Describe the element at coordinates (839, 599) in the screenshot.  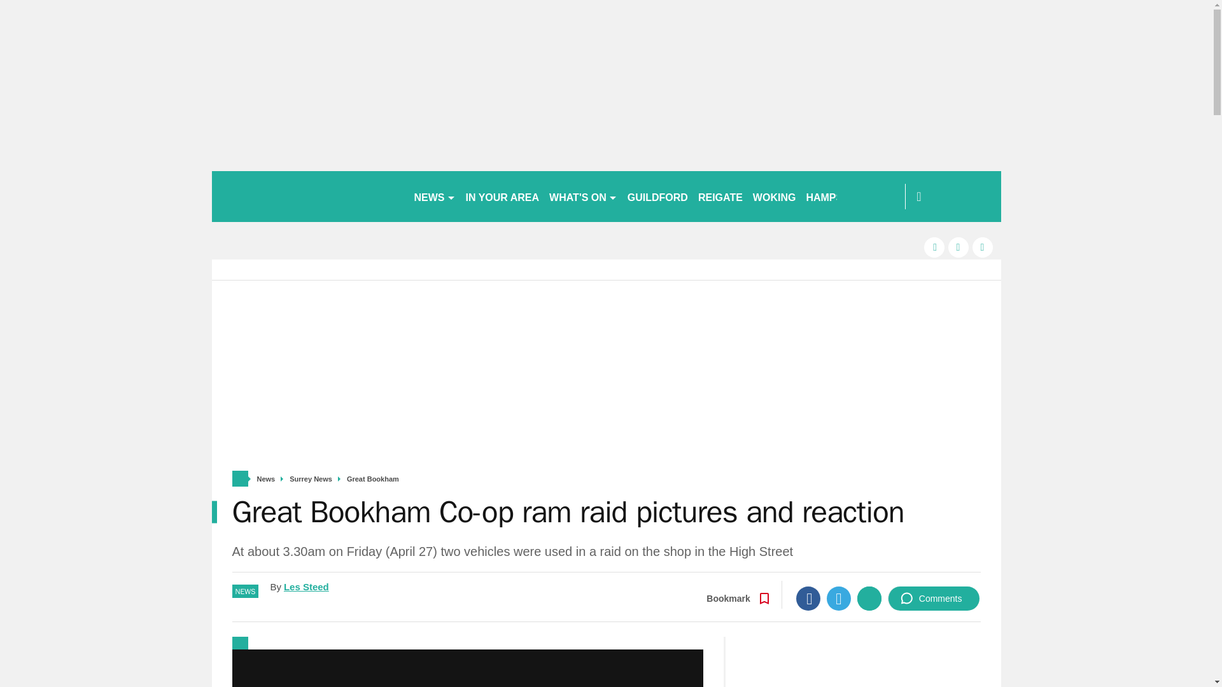
I see `Twitter` at that location.